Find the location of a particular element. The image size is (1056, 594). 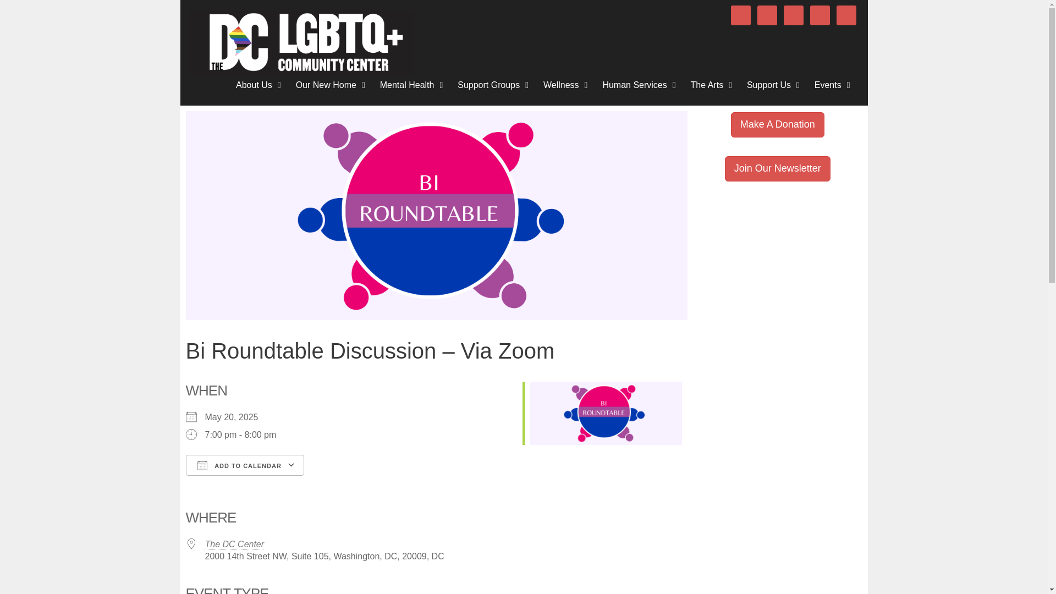

Our New Home is located at coordinates (332, 85).